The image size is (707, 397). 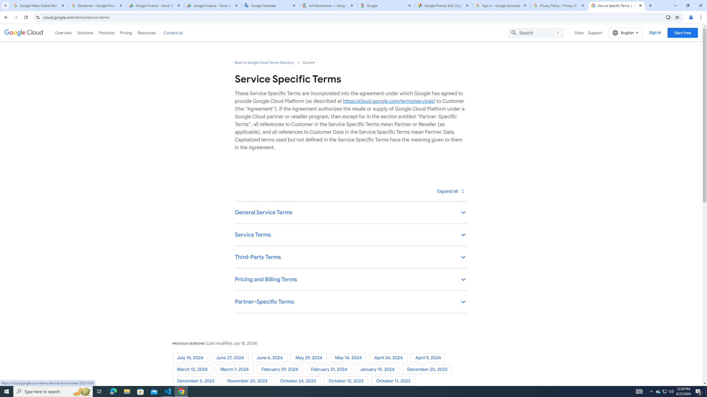 What do you see at coordinates (429, 358) in the screenshot?
I see `April 9, 2024` at bounding box center [429, 358].